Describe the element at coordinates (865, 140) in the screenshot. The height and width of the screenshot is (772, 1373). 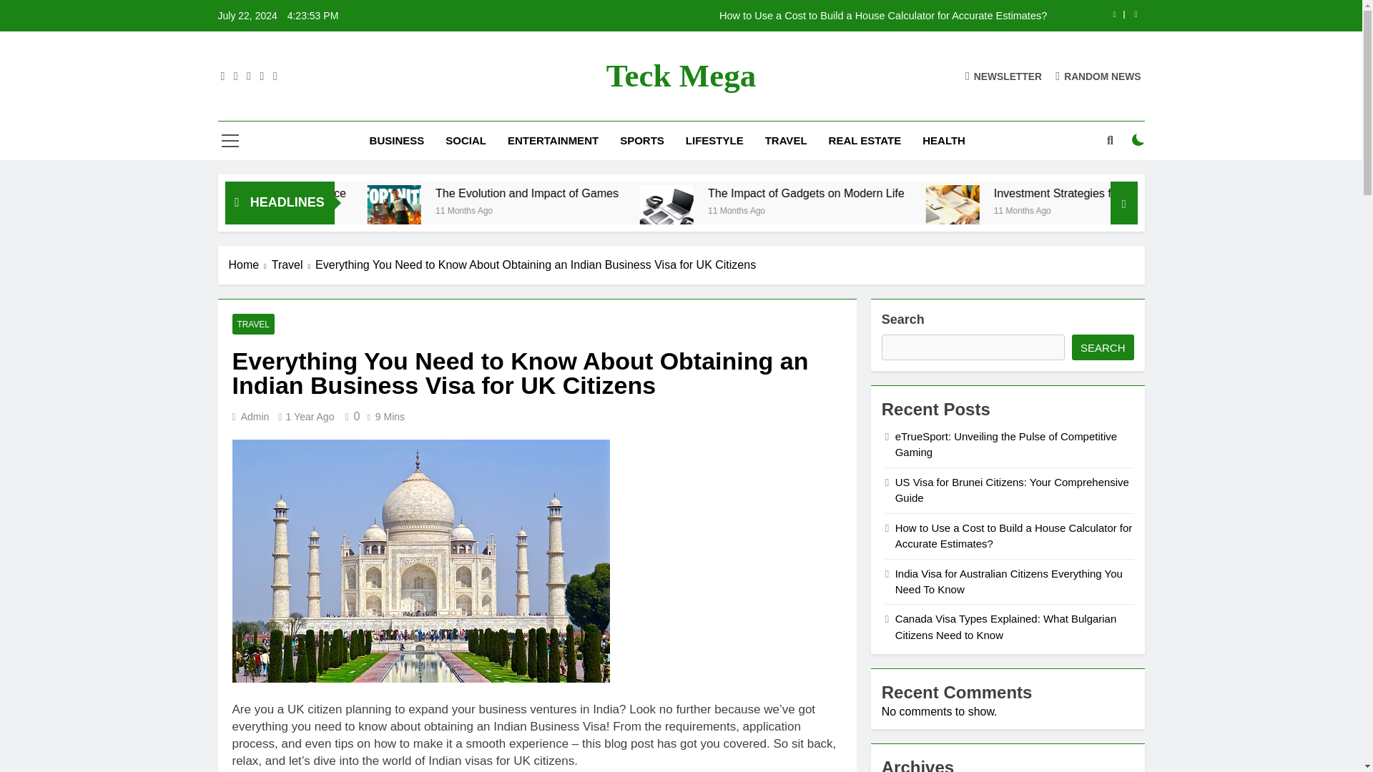
I see `REAL ESTATE` at that location.